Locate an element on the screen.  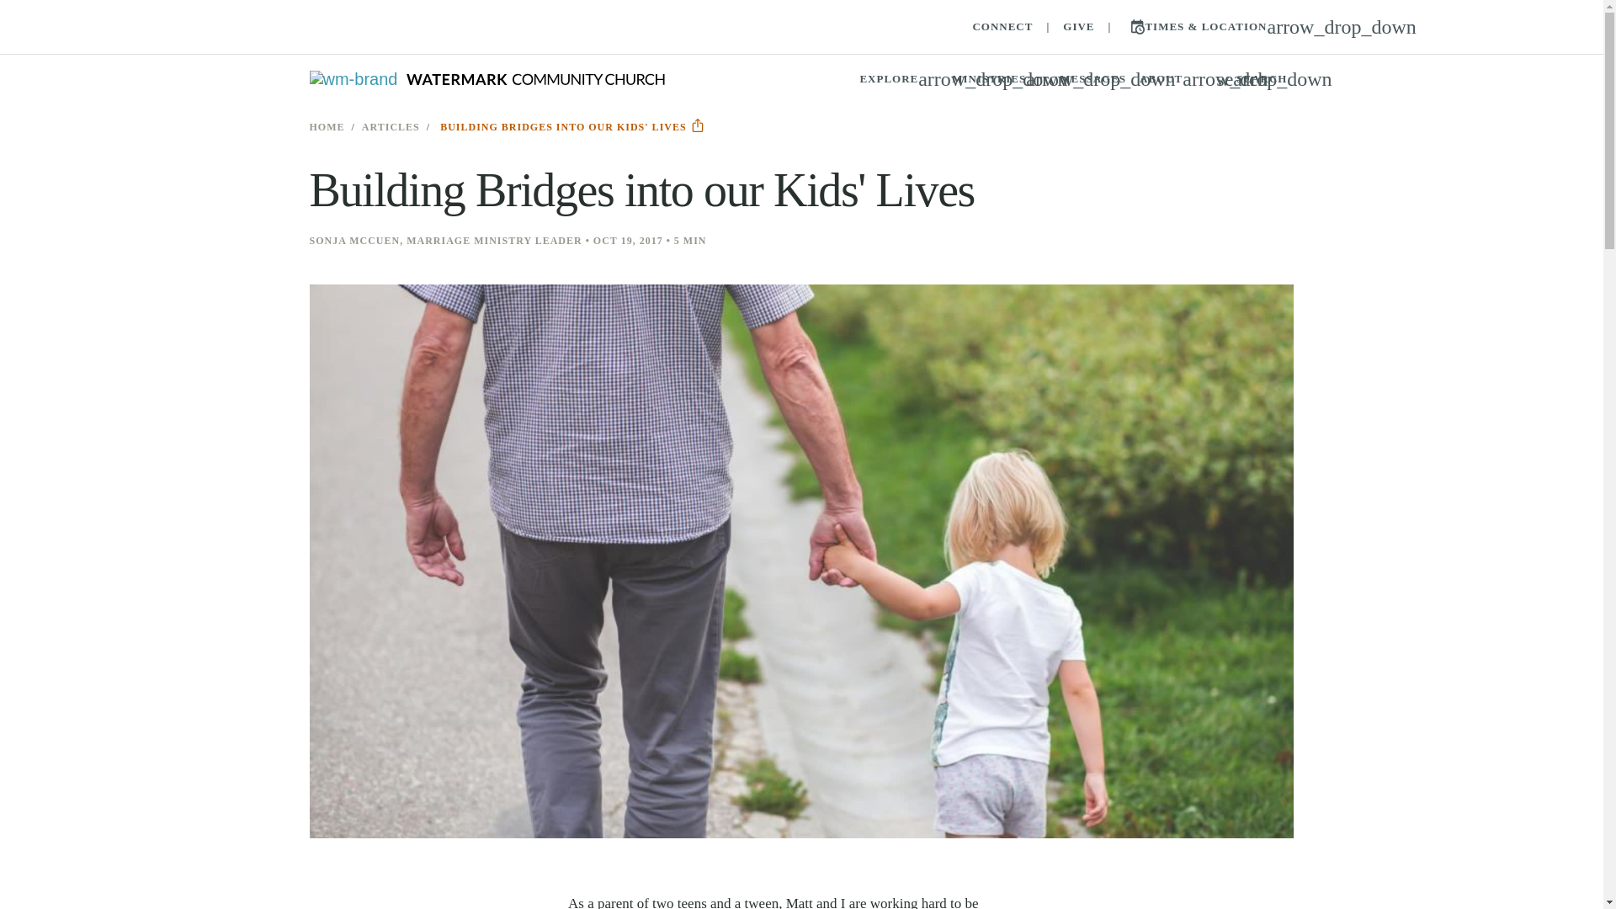
EXPLORE is located at coordinates (1002, 27).